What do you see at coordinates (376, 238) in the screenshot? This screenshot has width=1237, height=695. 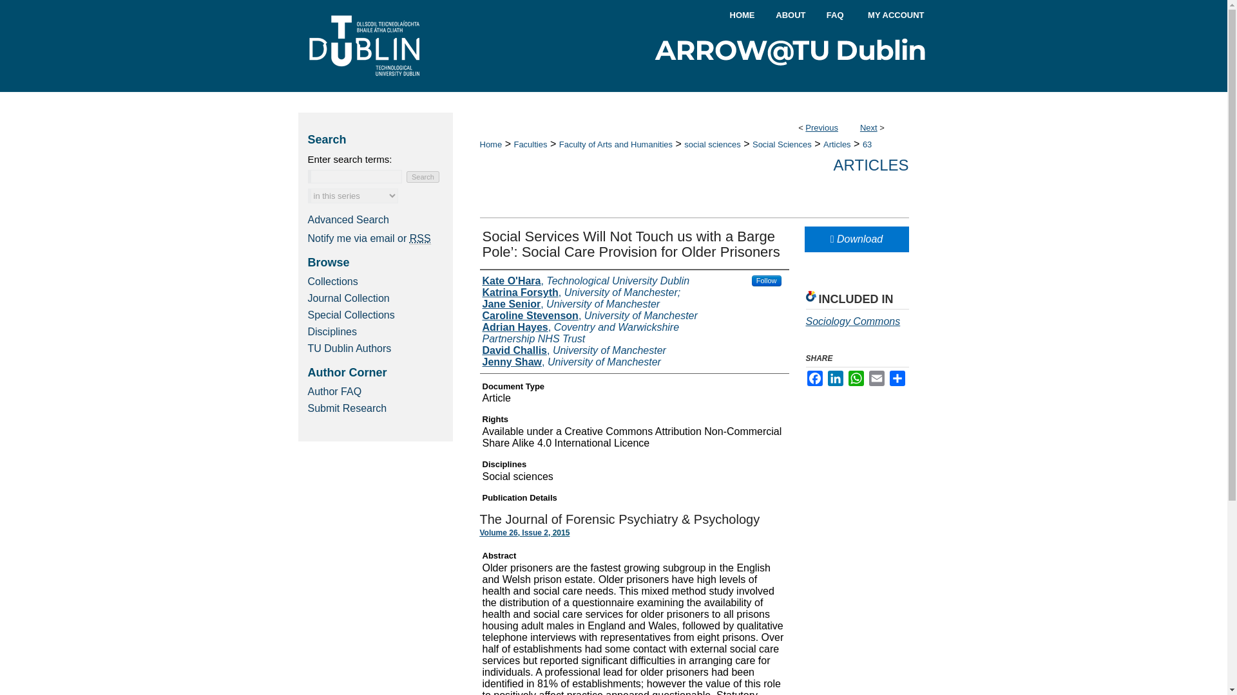 I see `Email or RSS Notifications` at bounding box center [376, 238].